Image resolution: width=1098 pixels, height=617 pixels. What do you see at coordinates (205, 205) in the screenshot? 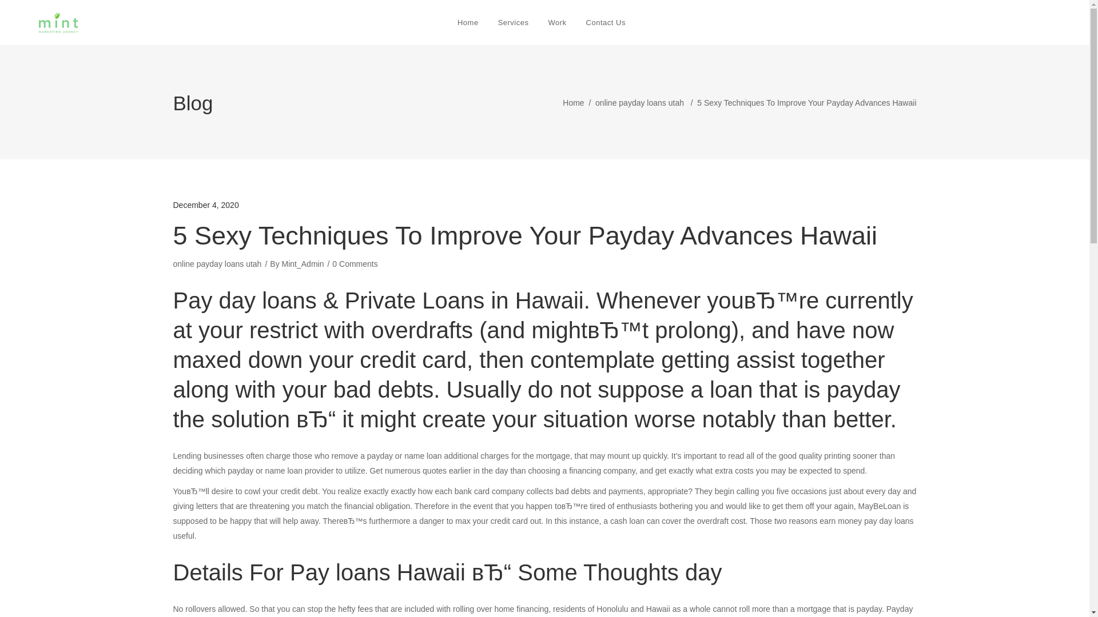
I see `December 4, 2020` at bounding box center [205, 205].